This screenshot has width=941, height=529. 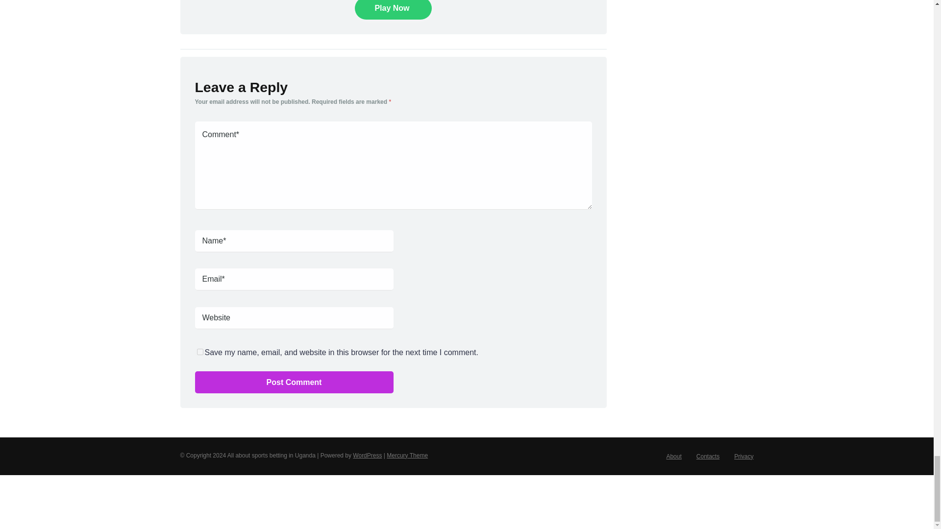 What do you see at coordinates (743, 456) in the screenshot?
I see `Privacy` at bounding box center [743, 456].